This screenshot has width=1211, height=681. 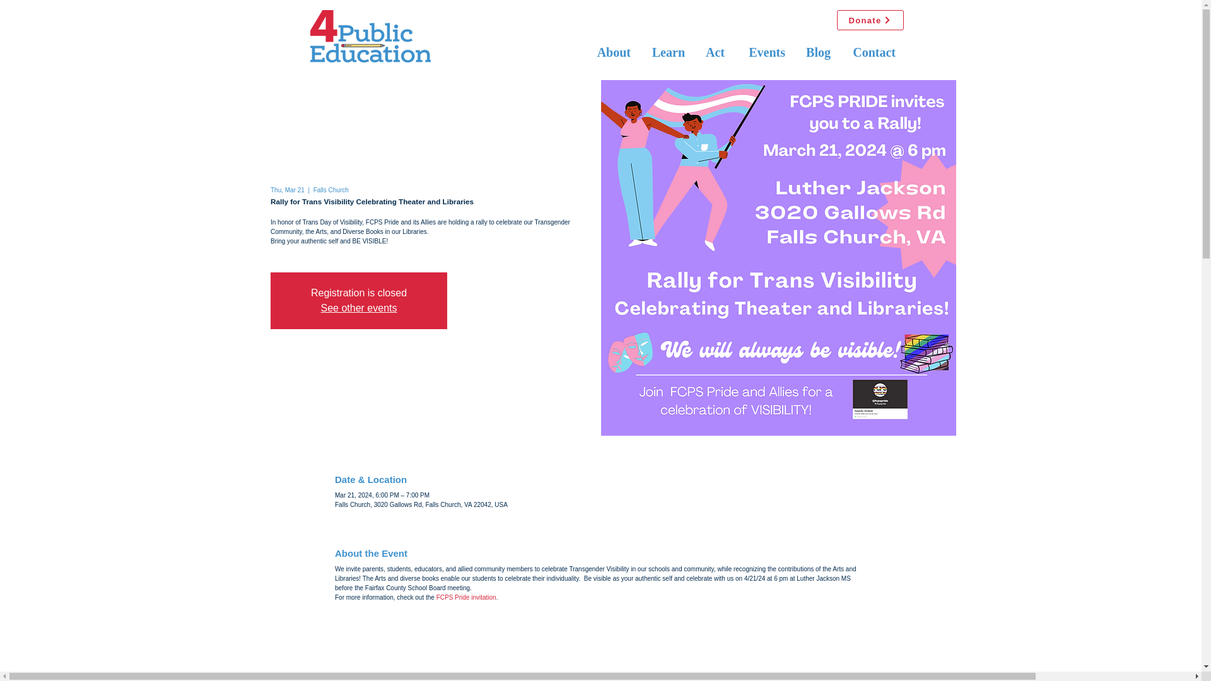 What do you see at coordinates (764, 52) in the screenshot?
I see `Events` at bounding box center [764, 52].